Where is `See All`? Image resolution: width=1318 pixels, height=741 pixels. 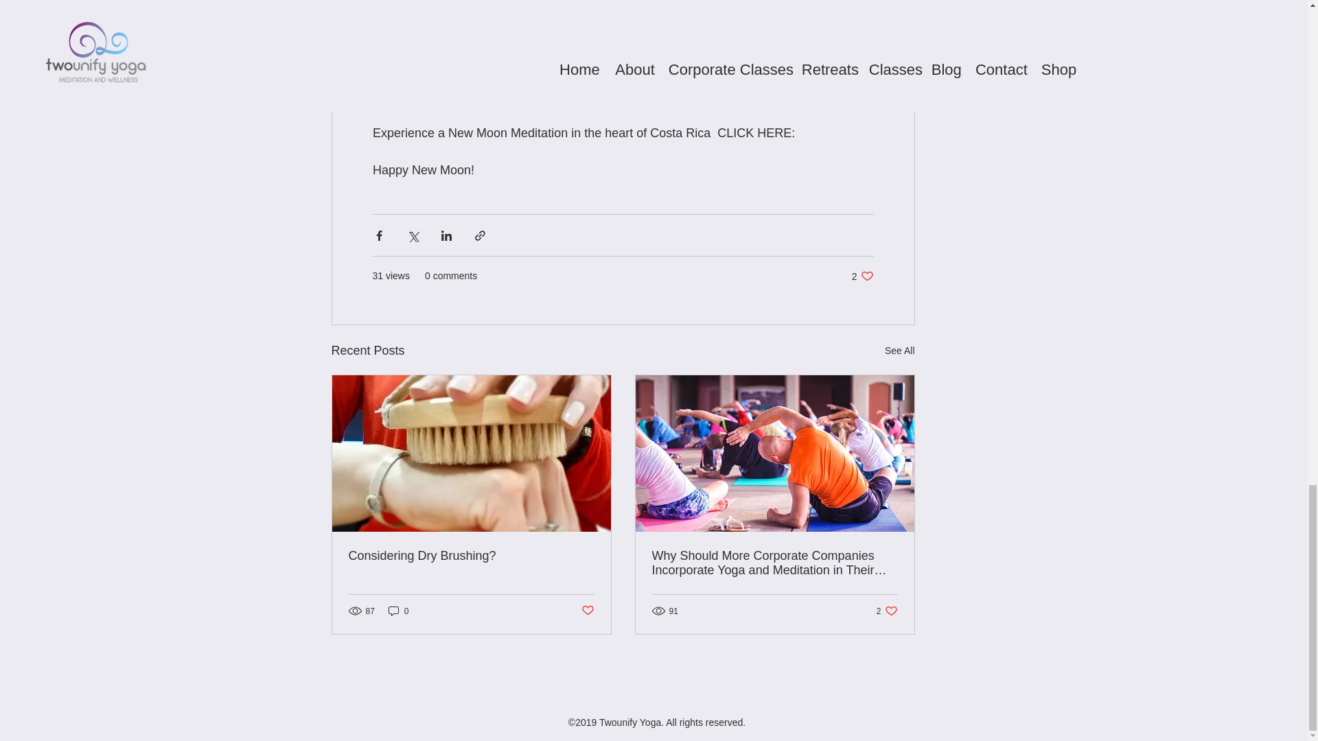 See All is located at coordinates (862, 276).